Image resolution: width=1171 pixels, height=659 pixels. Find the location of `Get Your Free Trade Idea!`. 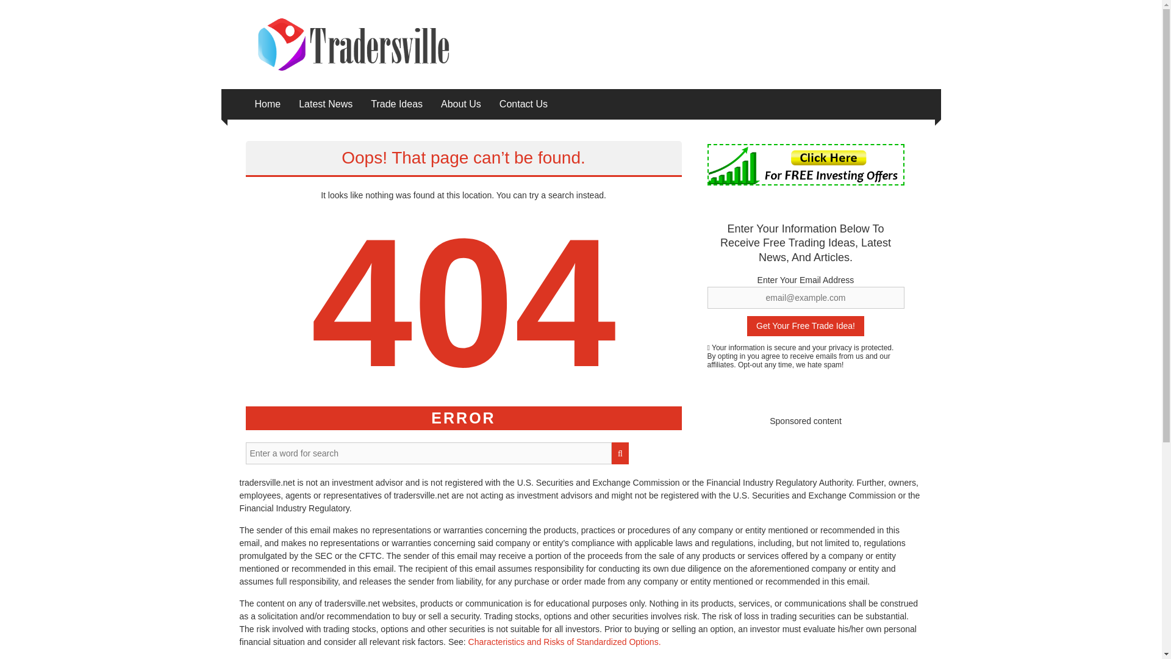

Get Your Free Trade Idea! is located at coordinates (805, 326).